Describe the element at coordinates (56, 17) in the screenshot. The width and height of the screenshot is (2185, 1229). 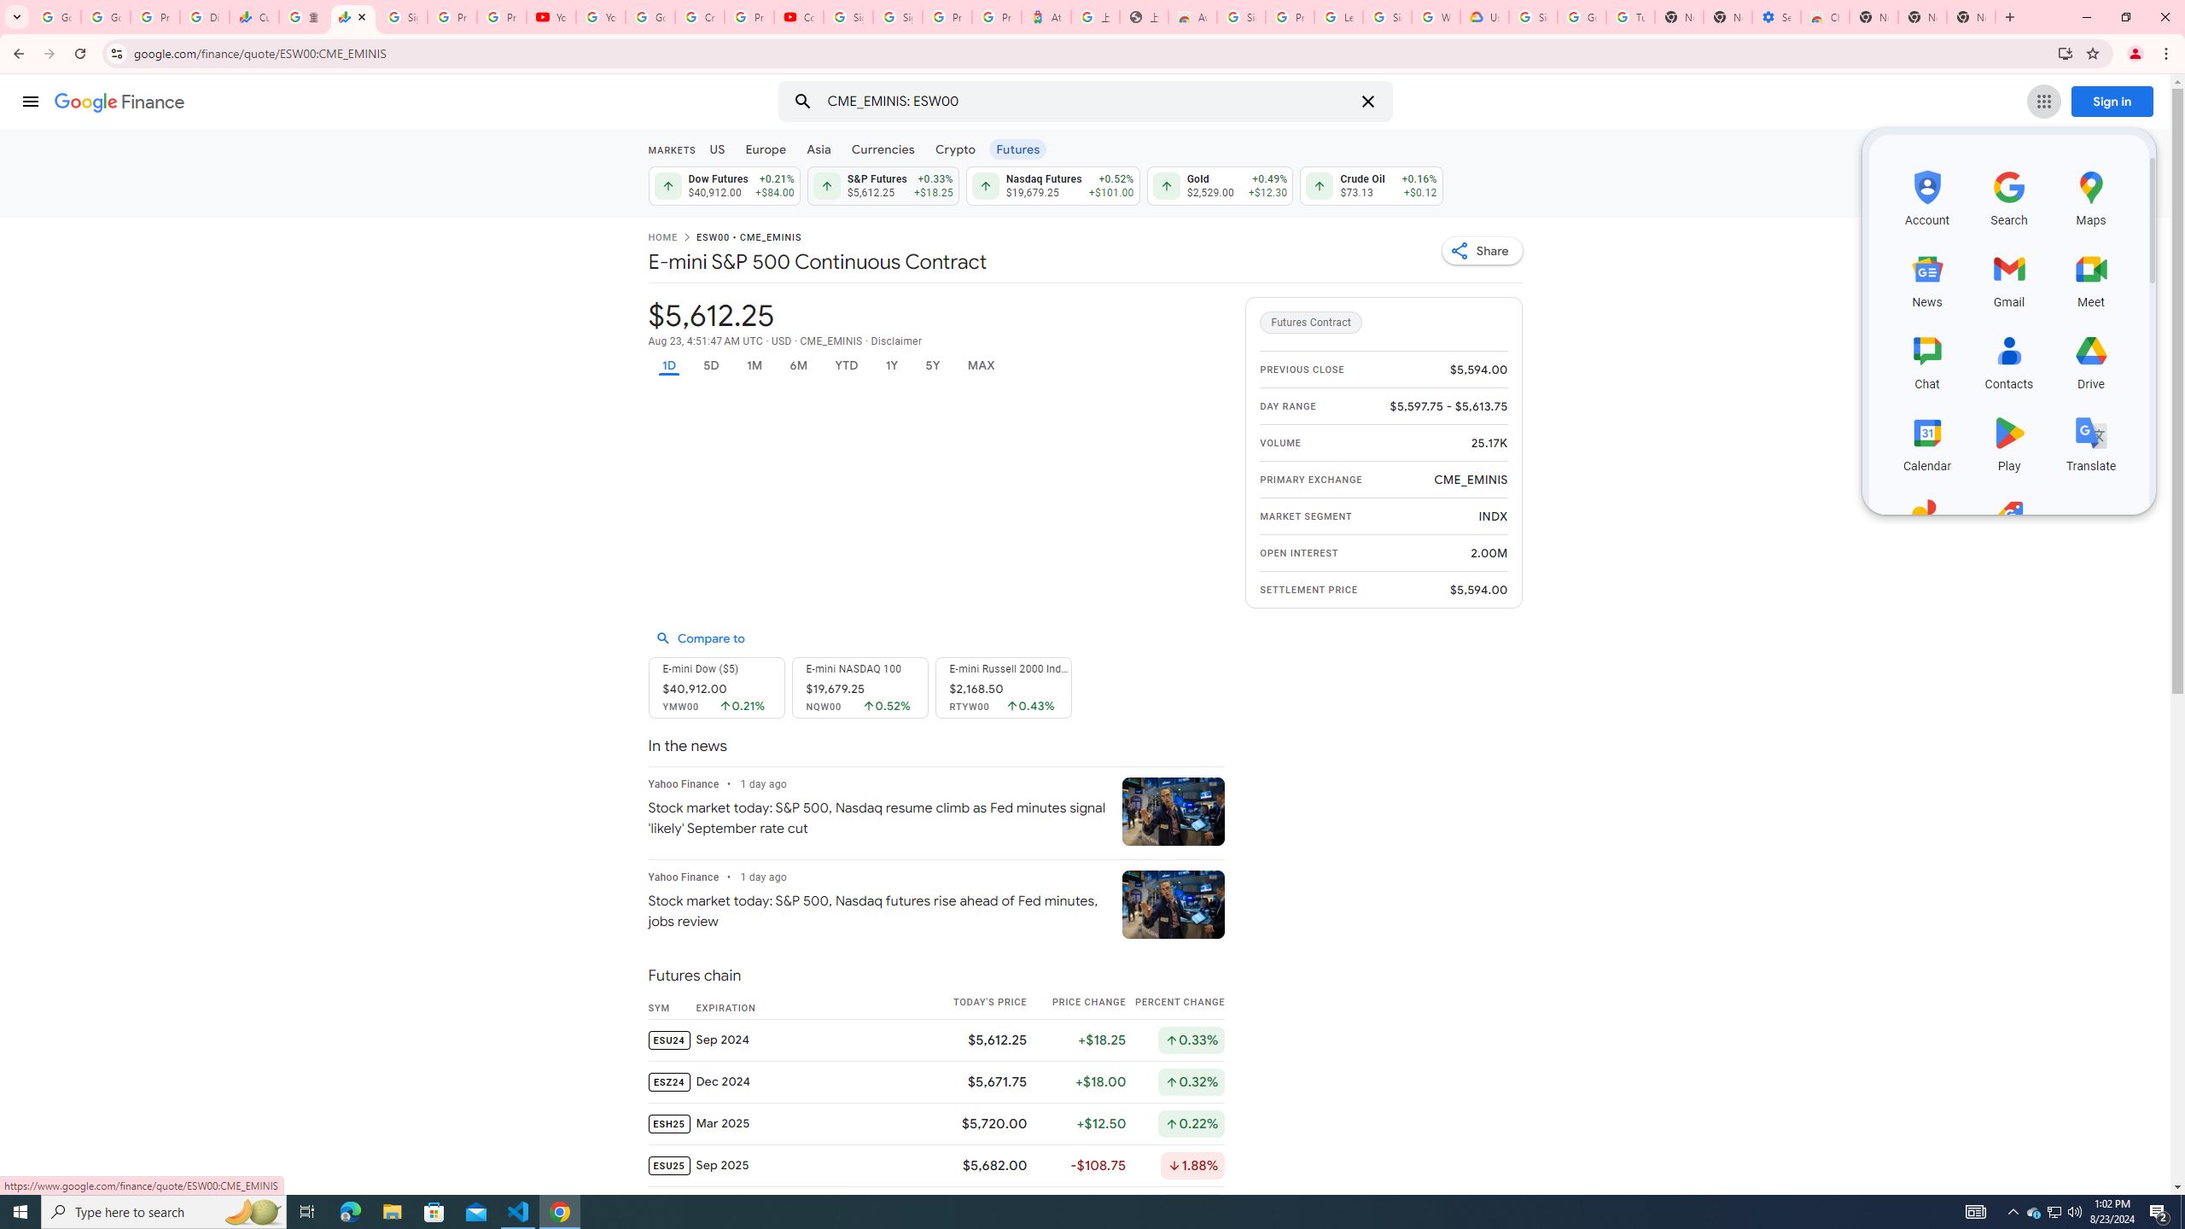
I see `Google Workspace Admin Community` at that location.